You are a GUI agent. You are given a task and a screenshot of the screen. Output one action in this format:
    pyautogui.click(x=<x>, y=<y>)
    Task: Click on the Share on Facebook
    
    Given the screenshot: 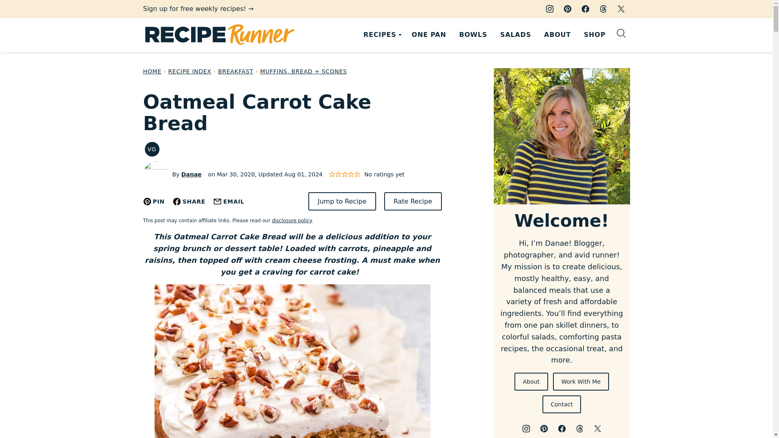 What is the action you would take?
    pyautogui.click(x=189, y=201)
    